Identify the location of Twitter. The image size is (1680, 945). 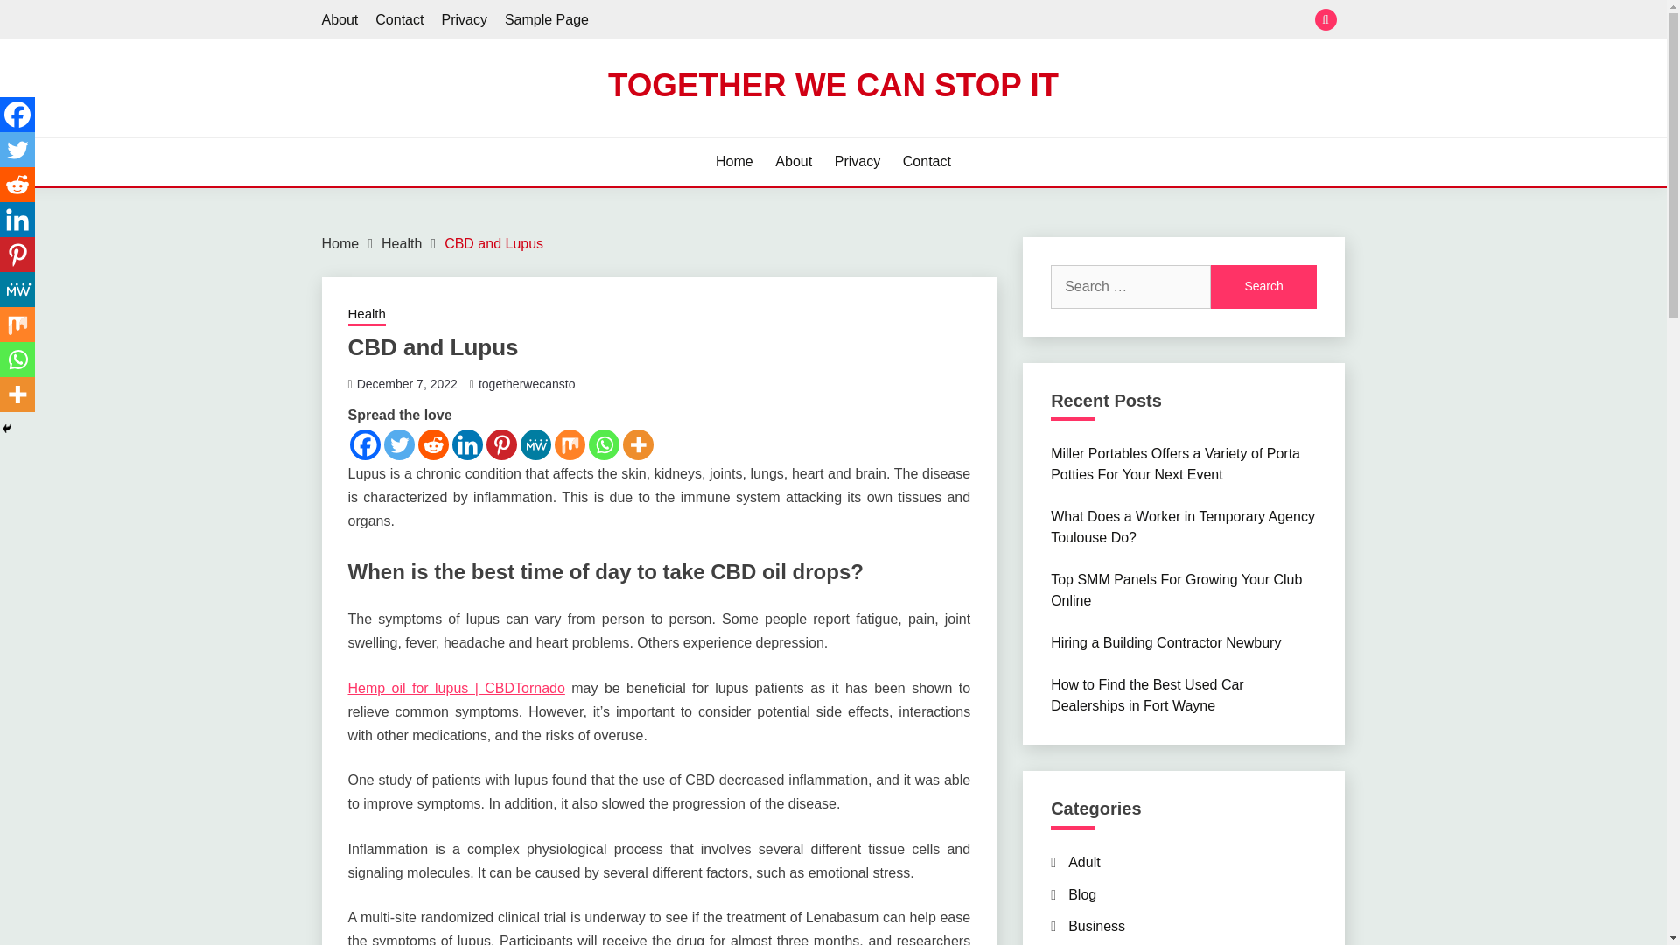
(397, 444).